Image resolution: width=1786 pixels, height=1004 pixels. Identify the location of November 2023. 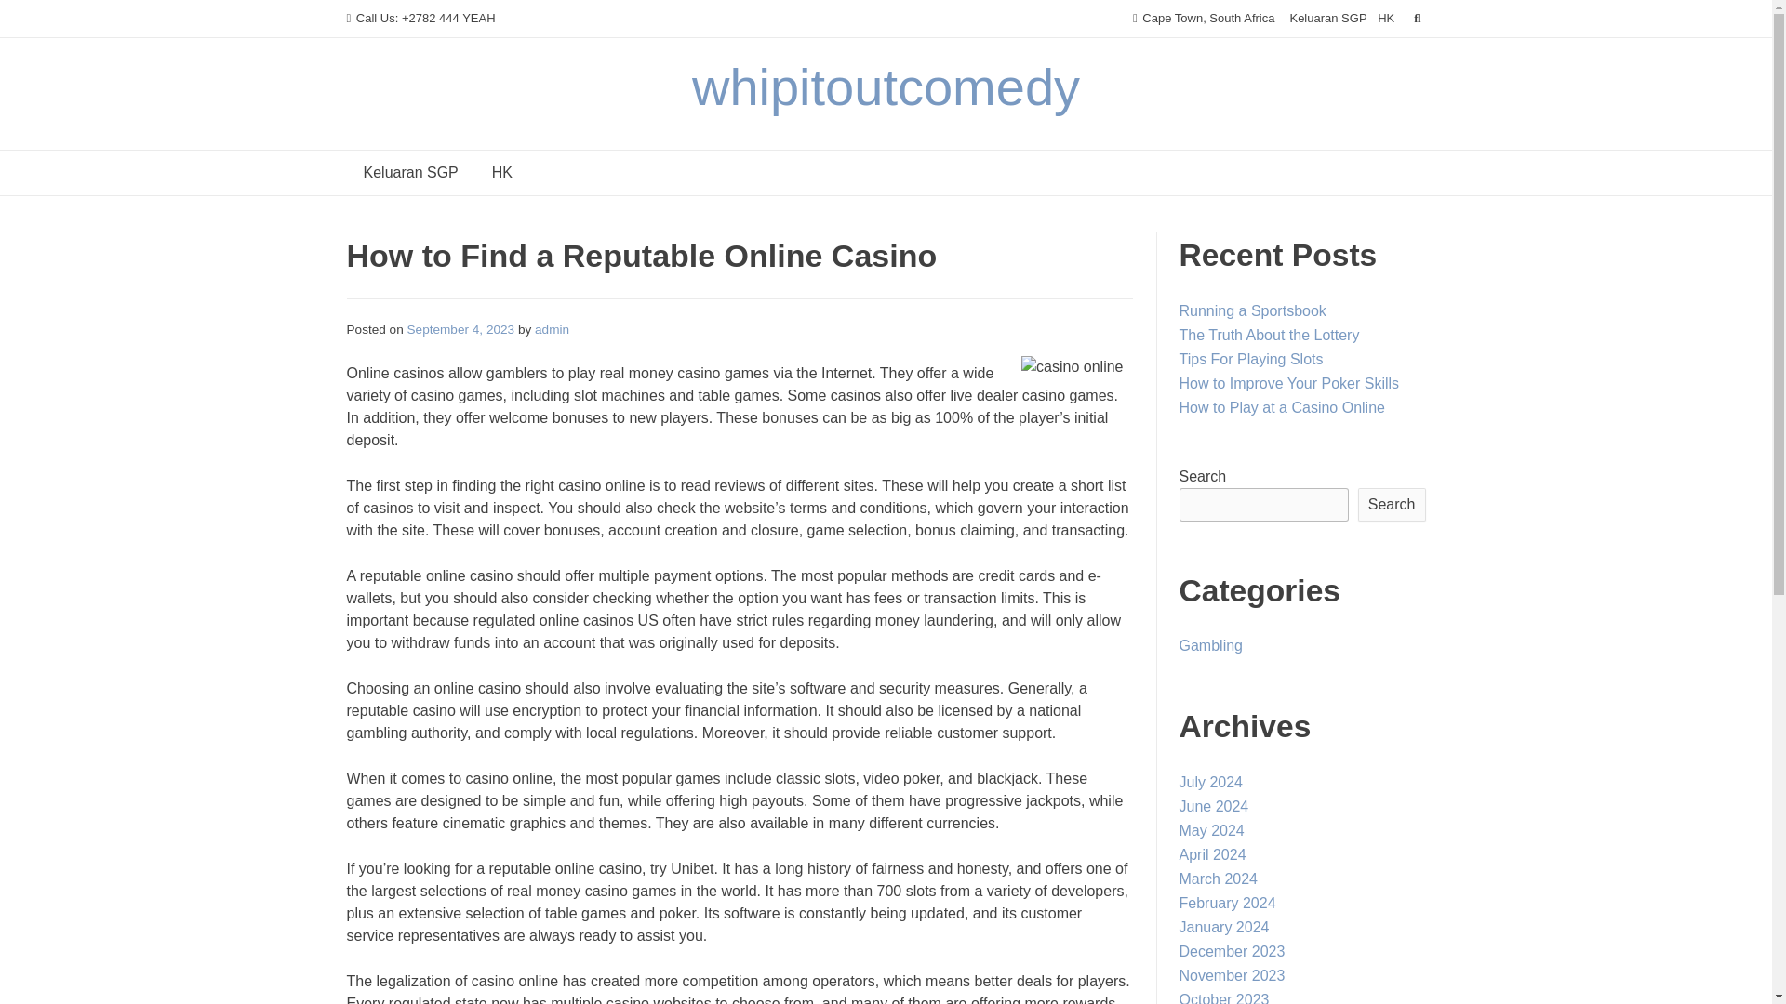
(1232, 976).